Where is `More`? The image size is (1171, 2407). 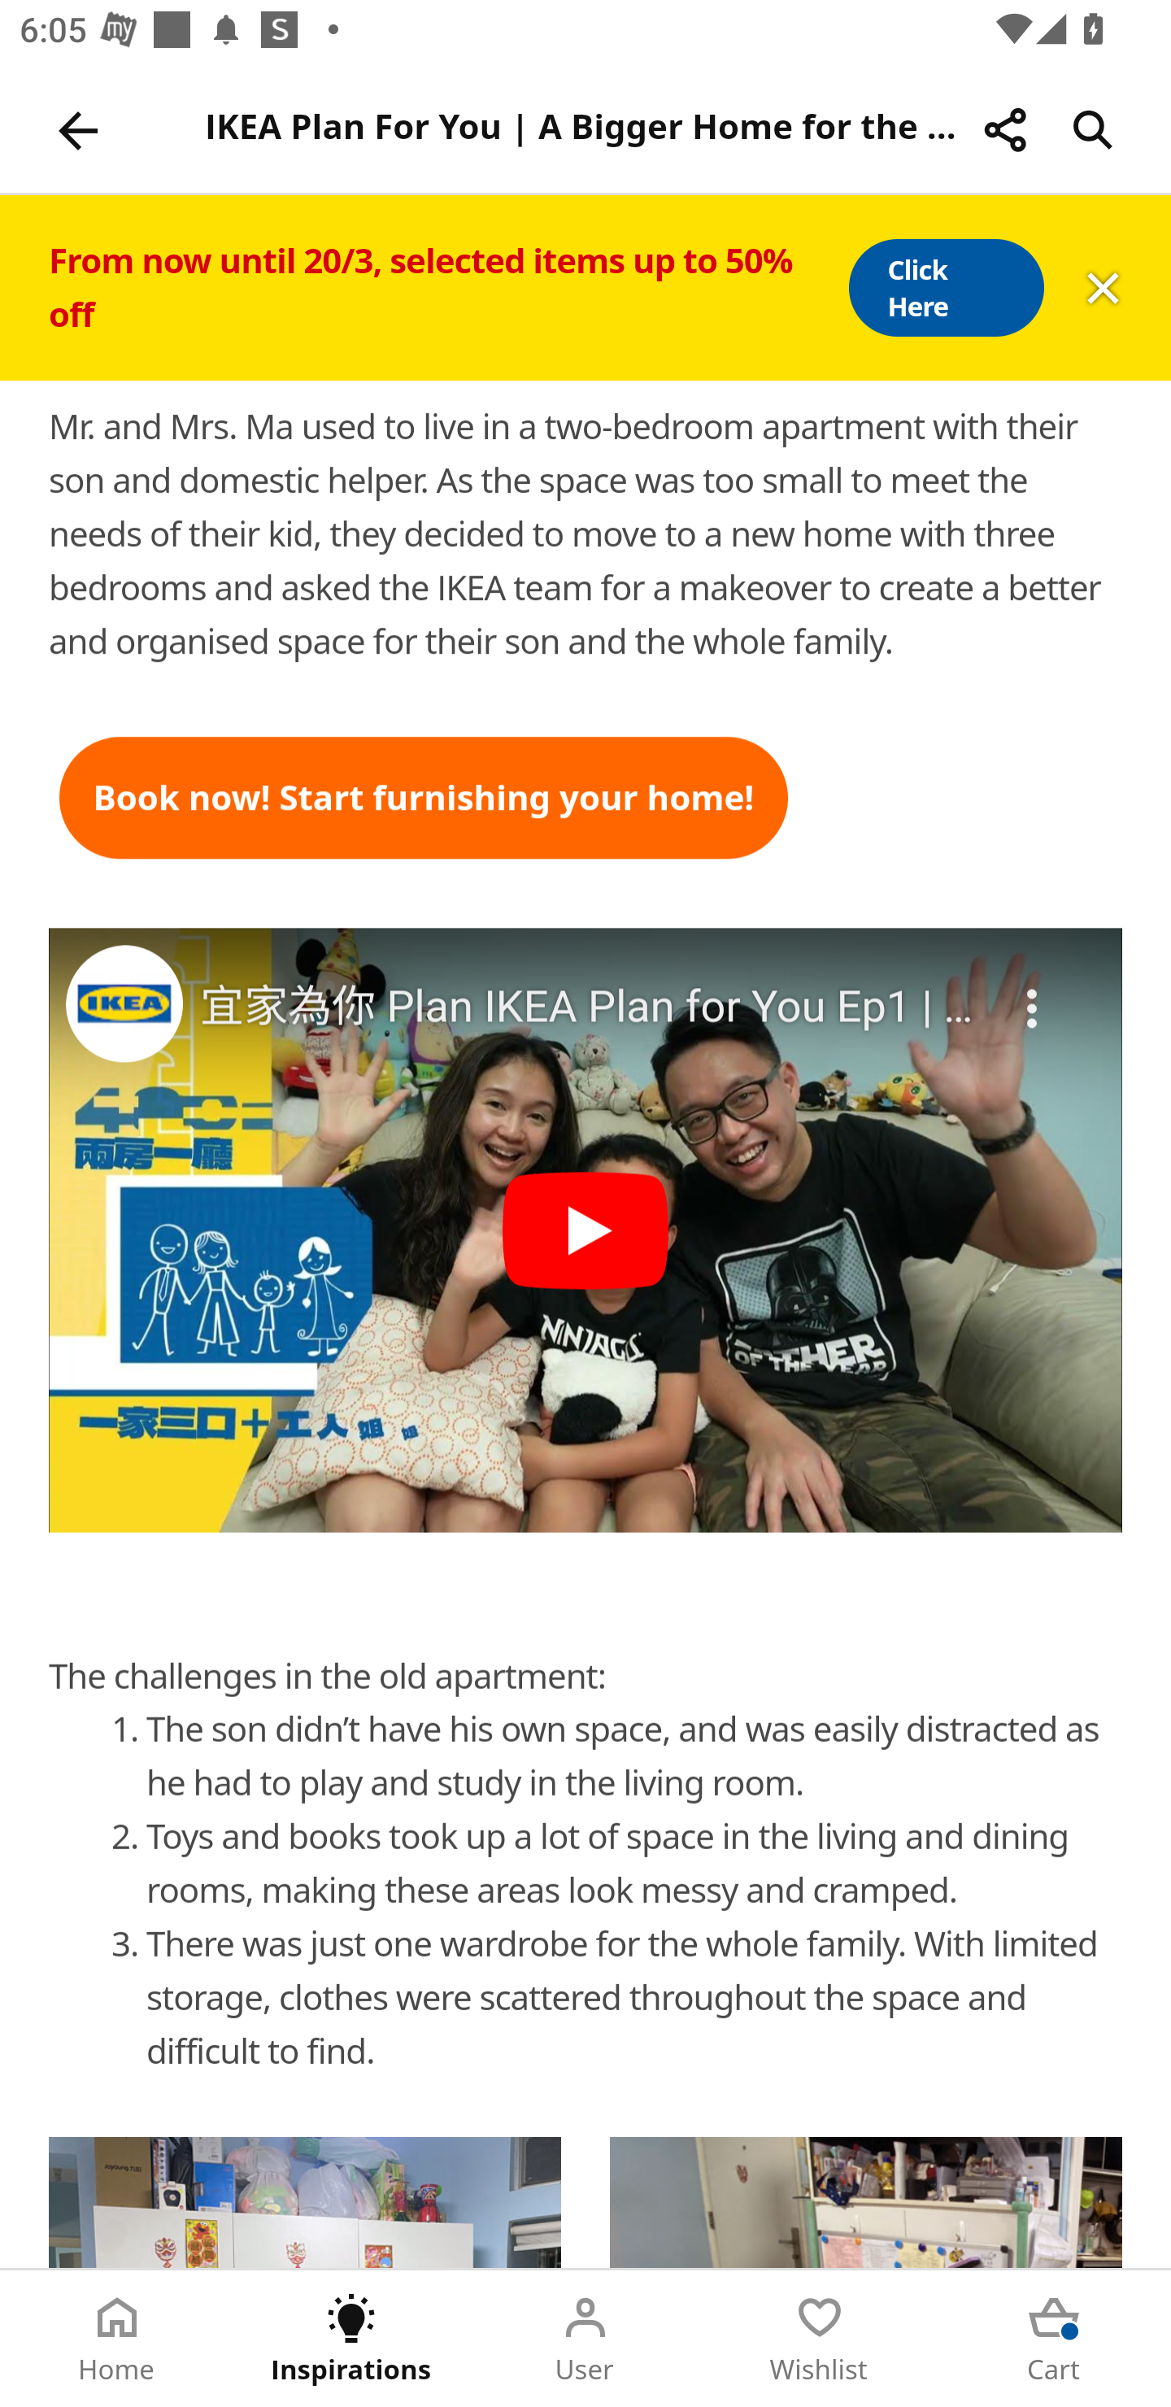 More is located at coordinates (1034, 991).